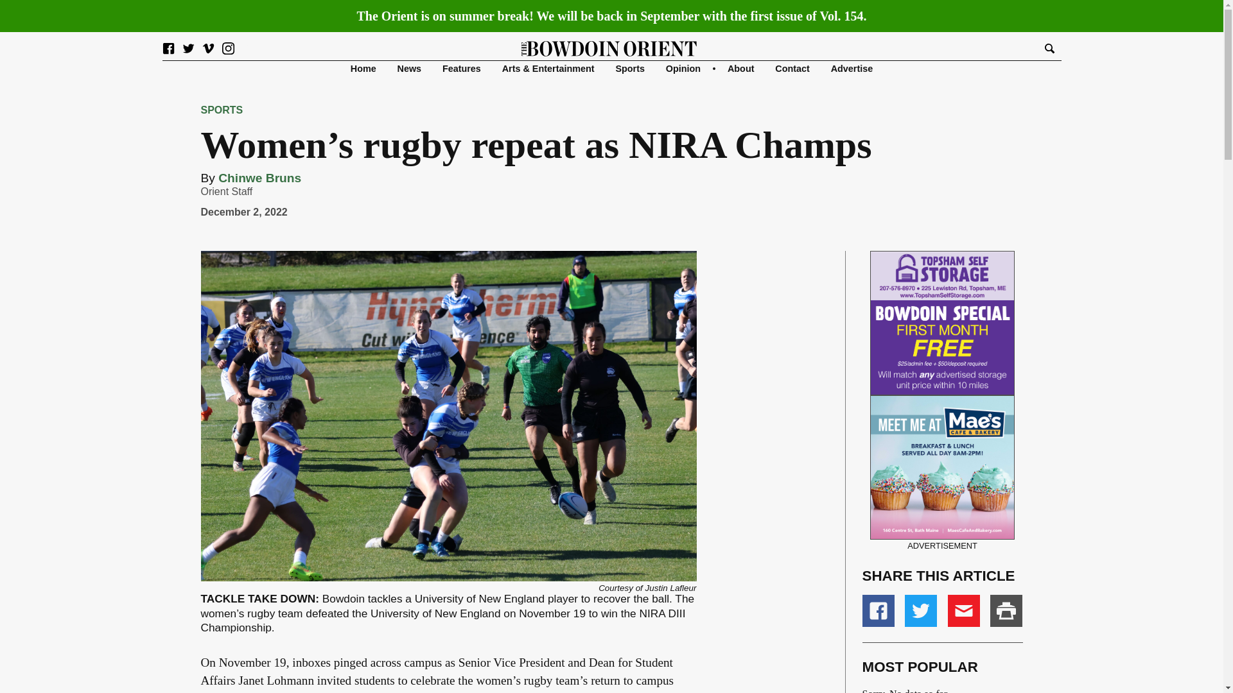  I want to click on Home, so click(363, 68).